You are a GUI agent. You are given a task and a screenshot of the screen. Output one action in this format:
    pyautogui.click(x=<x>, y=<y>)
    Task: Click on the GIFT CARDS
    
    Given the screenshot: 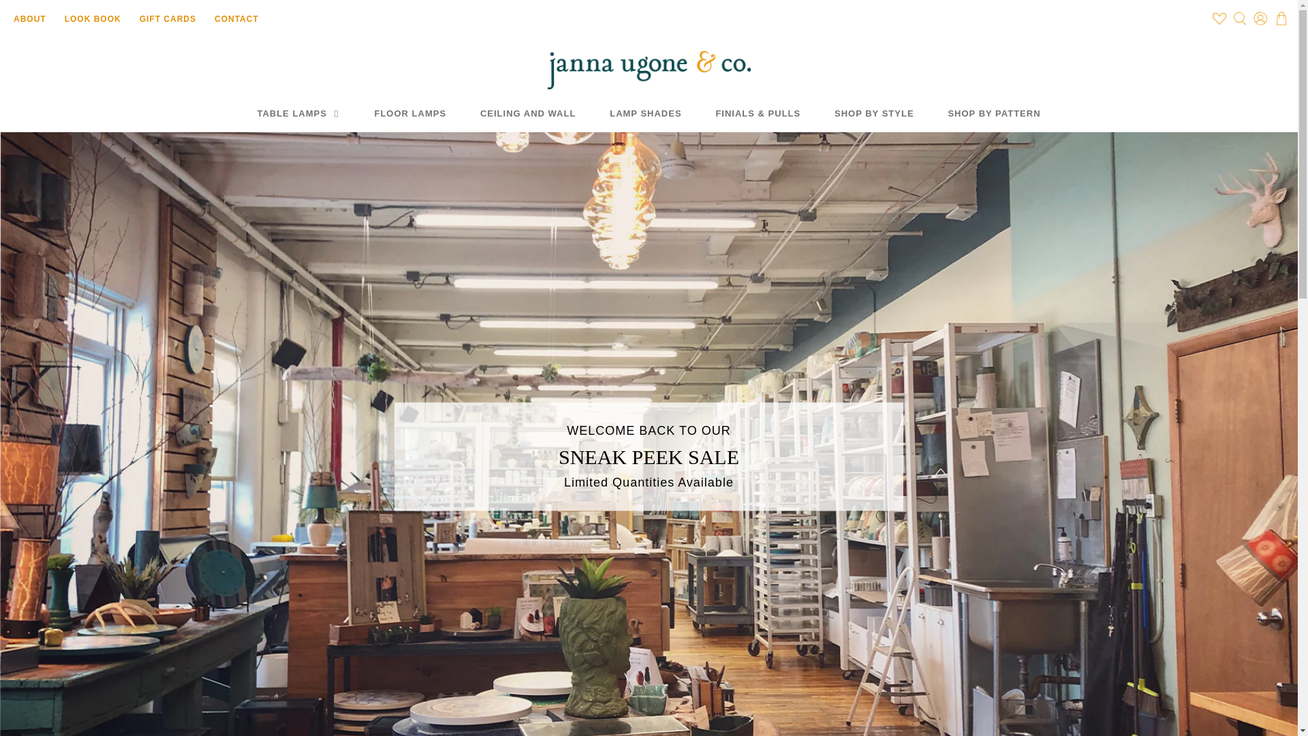 What is the action you would take?
    pyautogui.click(x=168, y=18)
    